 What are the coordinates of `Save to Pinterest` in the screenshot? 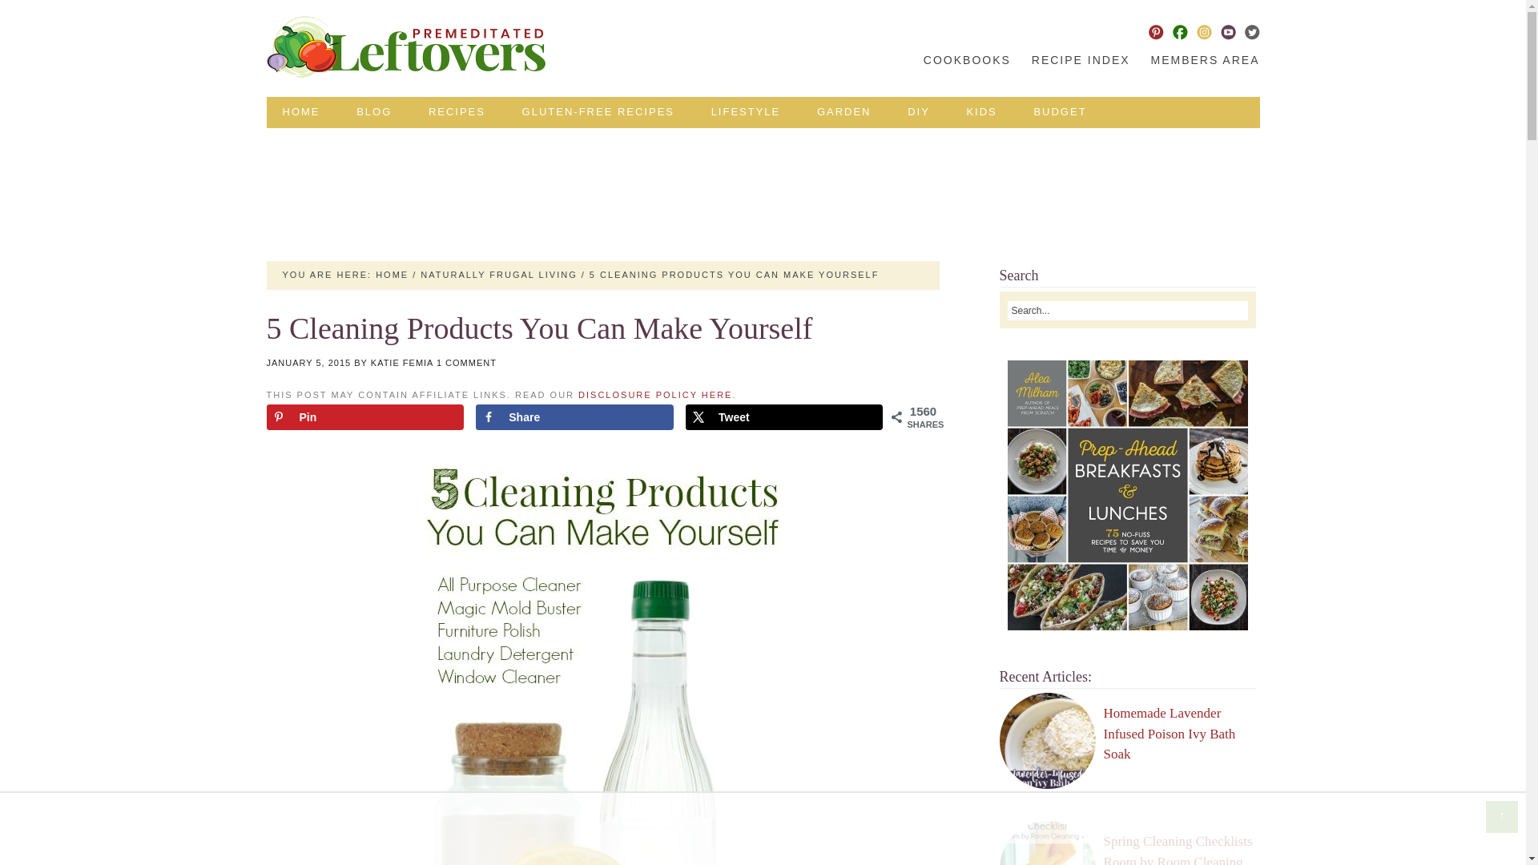 It's located at (364, 416).